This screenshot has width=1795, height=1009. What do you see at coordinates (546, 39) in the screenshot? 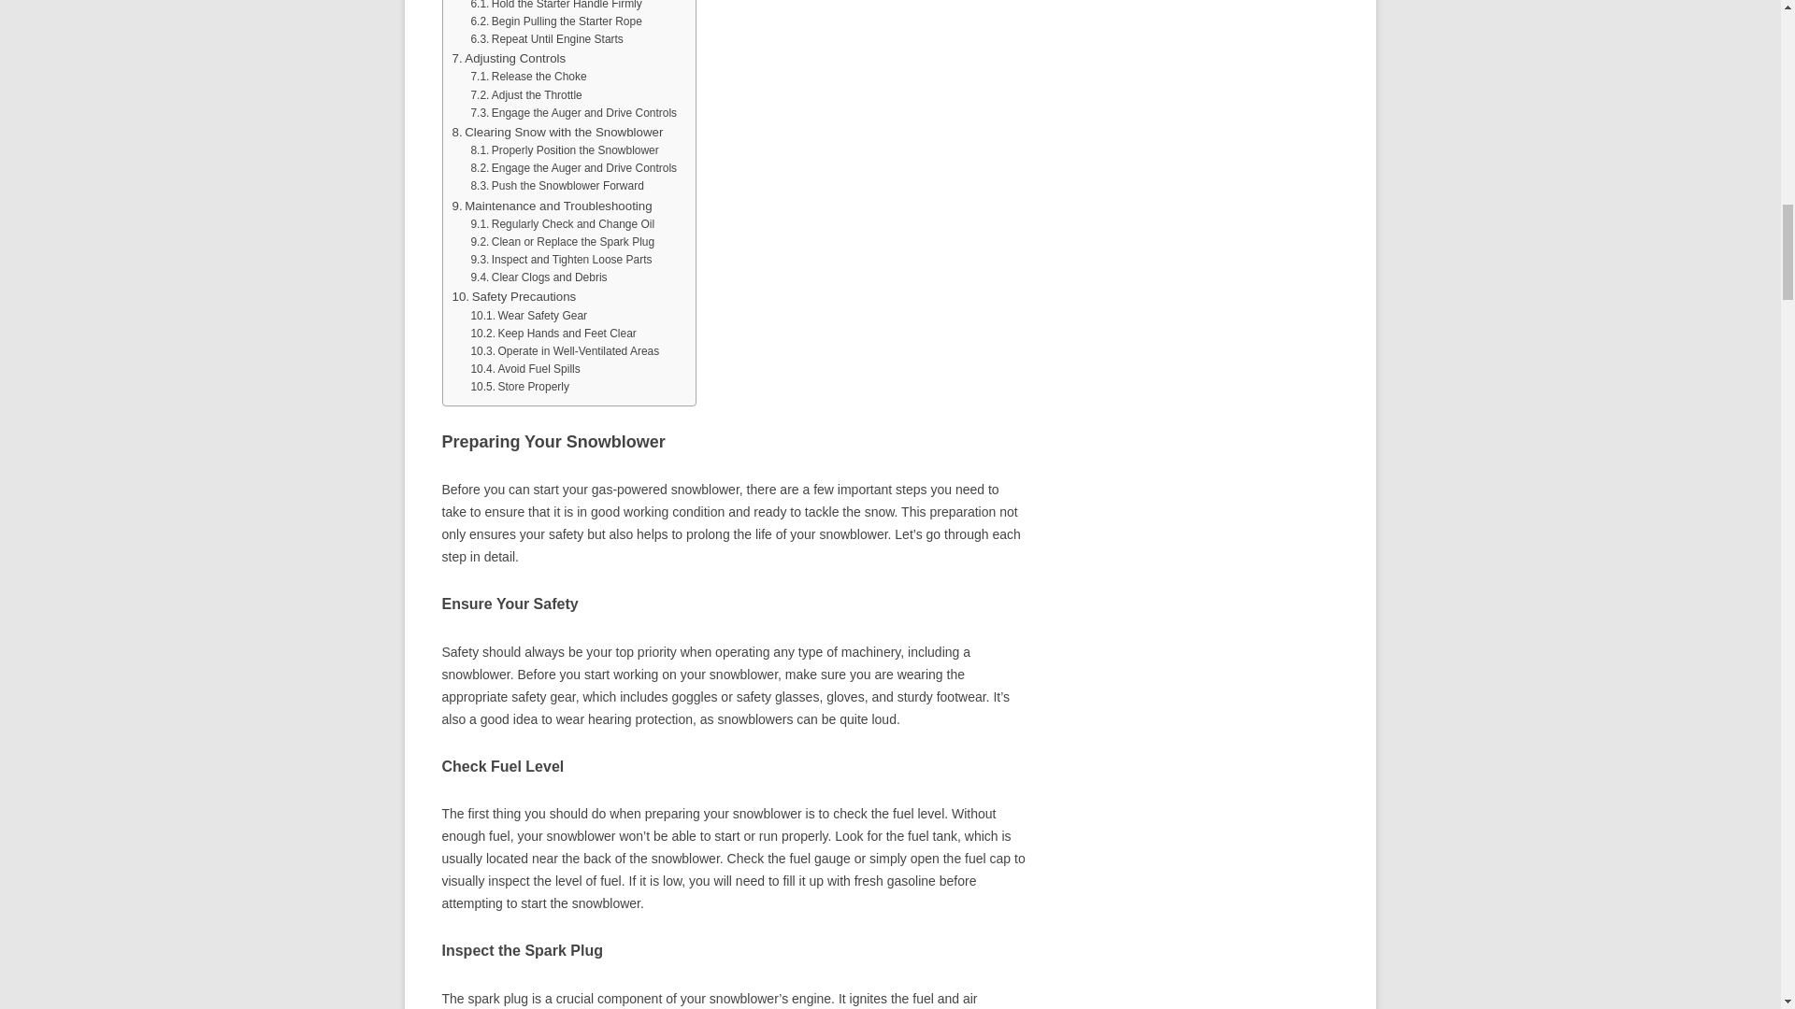
I see `Repeat Until Engine Starts` at bounding box center [546, 39].